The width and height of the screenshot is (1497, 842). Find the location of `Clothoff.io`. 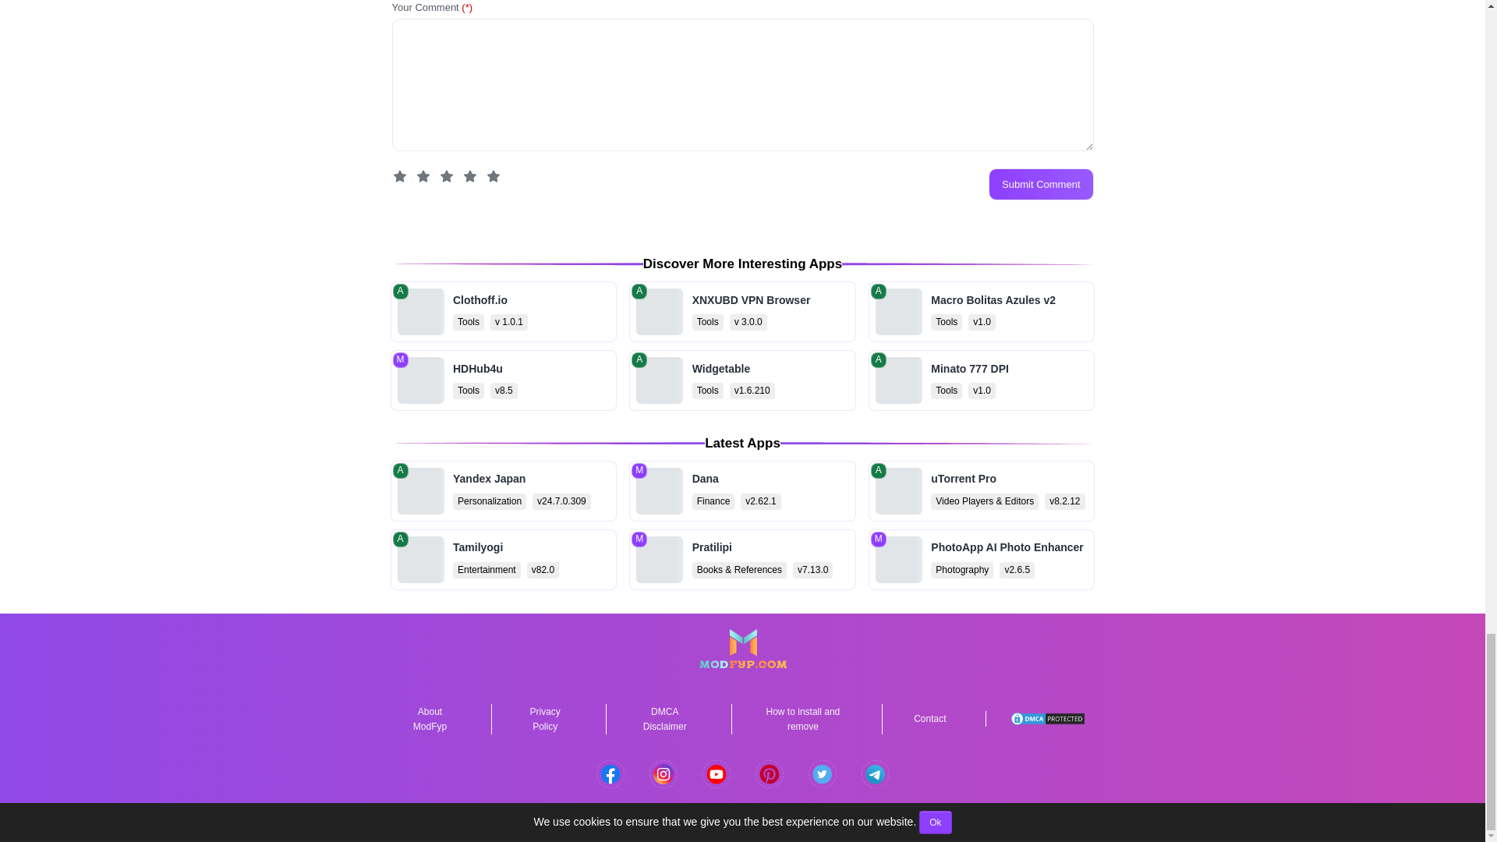

Clothoff.io is located at coordinates (503, 311).